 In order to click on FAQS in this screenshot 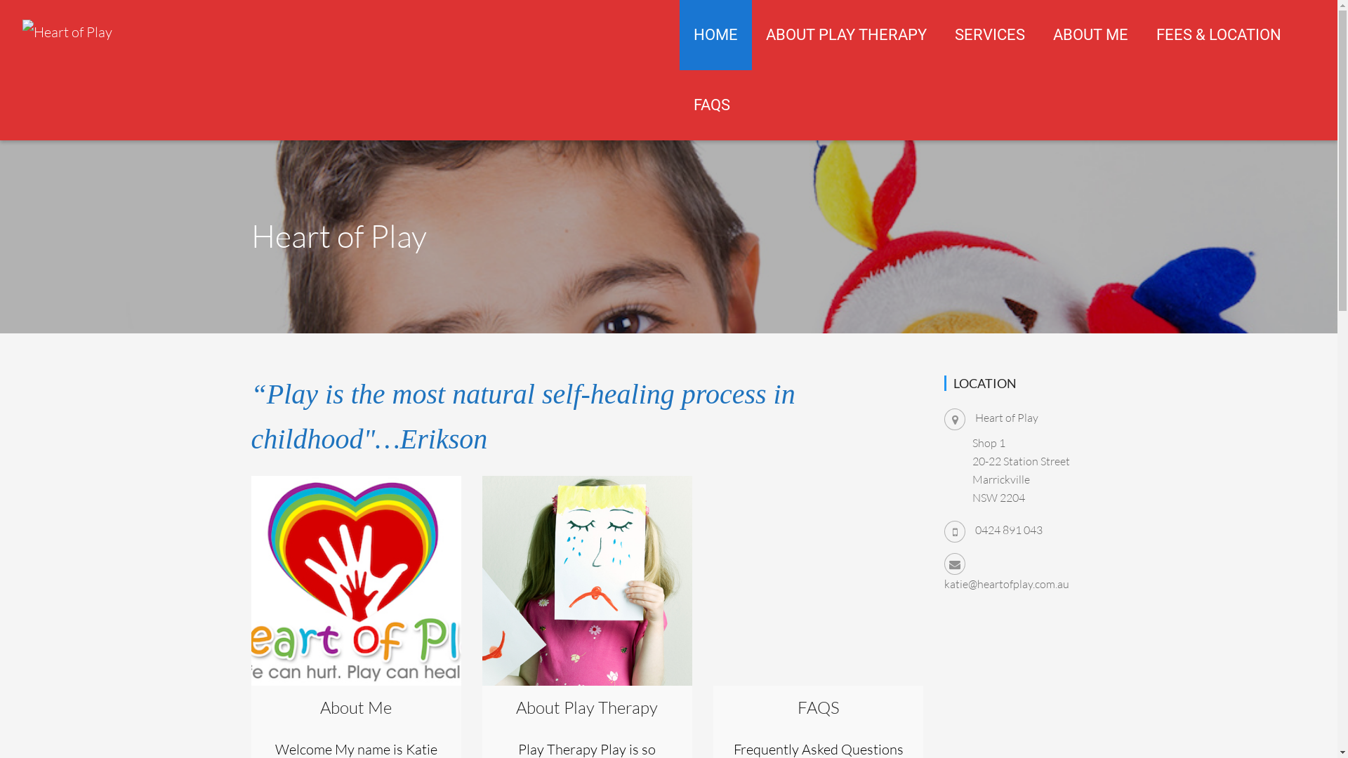, I will do `click(712, 105)`.